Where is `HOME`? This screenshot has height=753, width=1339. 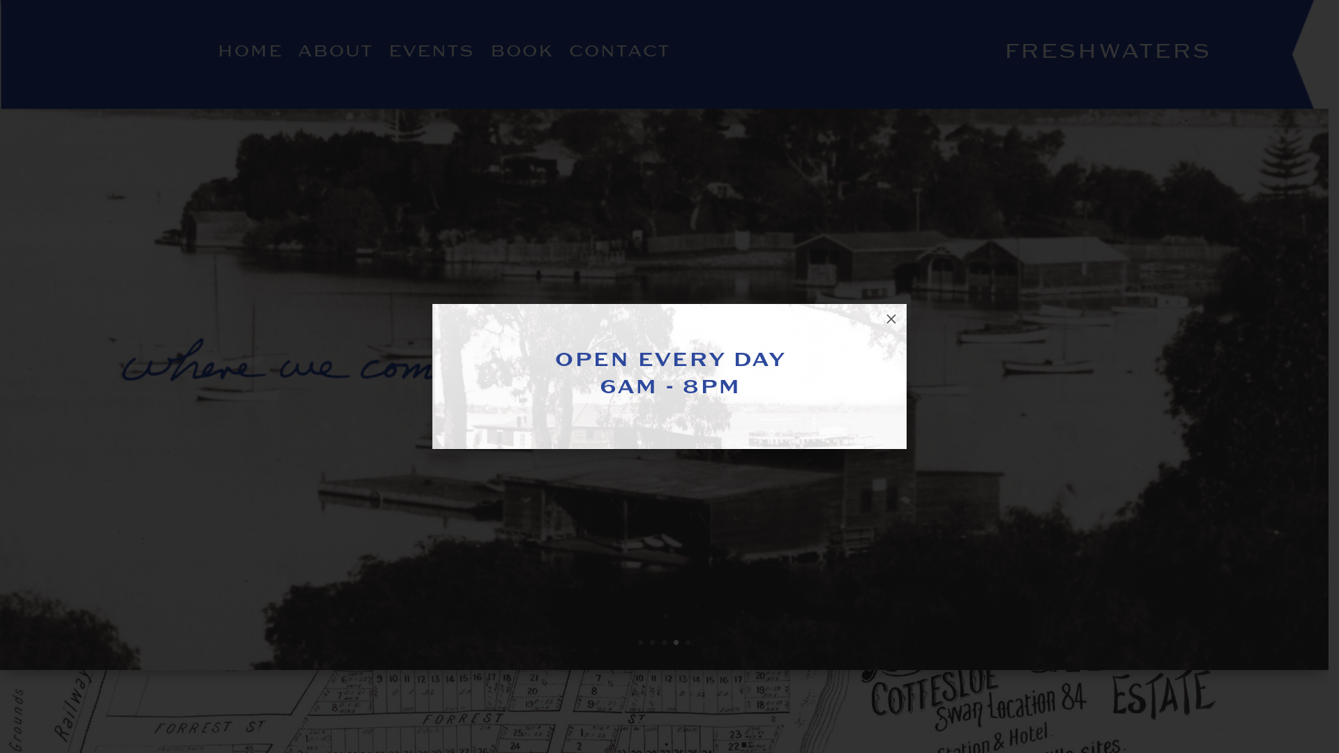 HOME is located at coordinates (249, 54).